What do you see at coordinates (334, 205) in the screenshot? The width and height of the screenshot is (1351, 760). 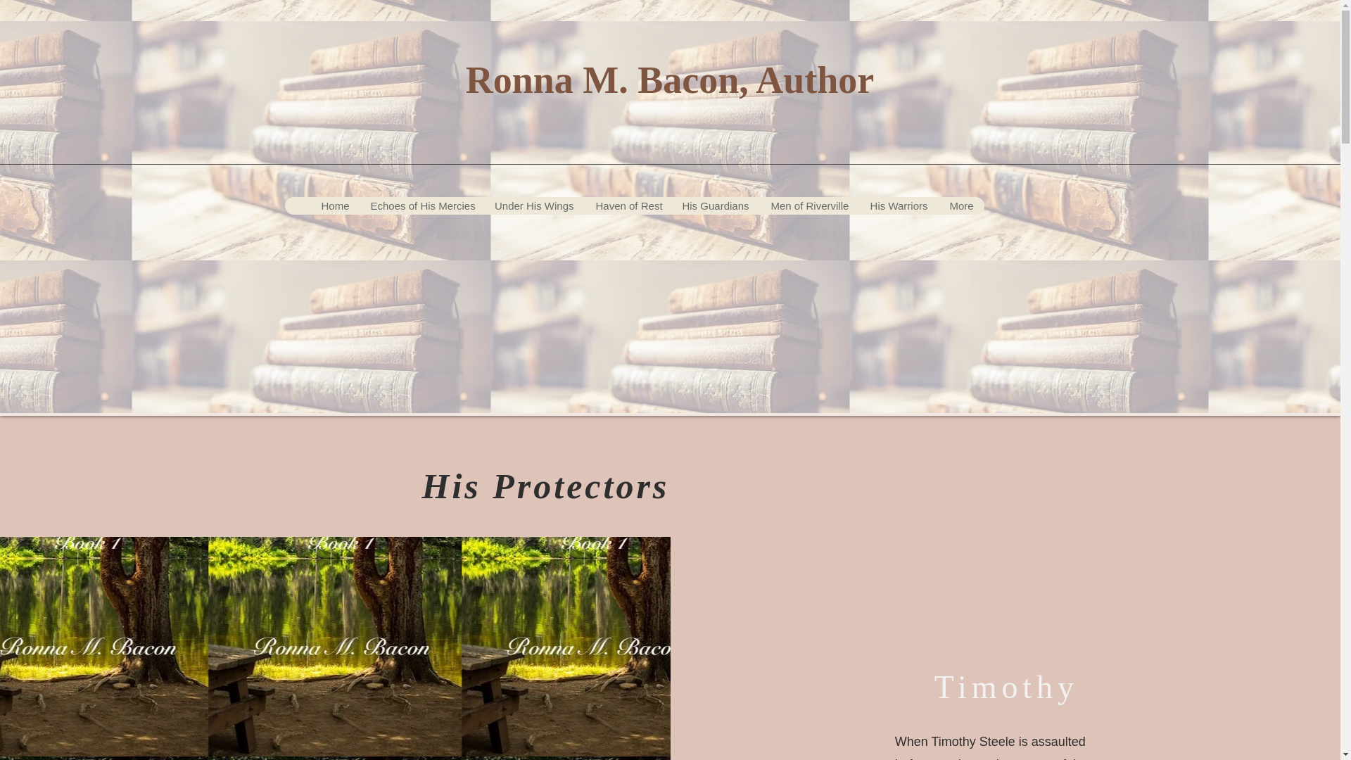 I see `Home` at bounding box center [334, 205].